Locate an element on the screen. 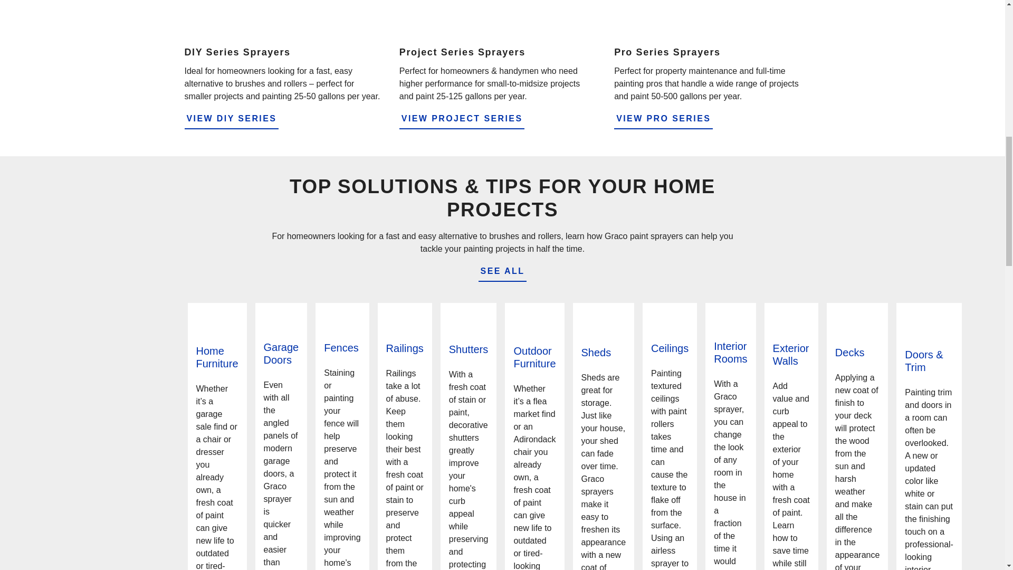 The width and height of the screenshot is (1013, 570). Garage Doors is located at coordinates (281, 354).